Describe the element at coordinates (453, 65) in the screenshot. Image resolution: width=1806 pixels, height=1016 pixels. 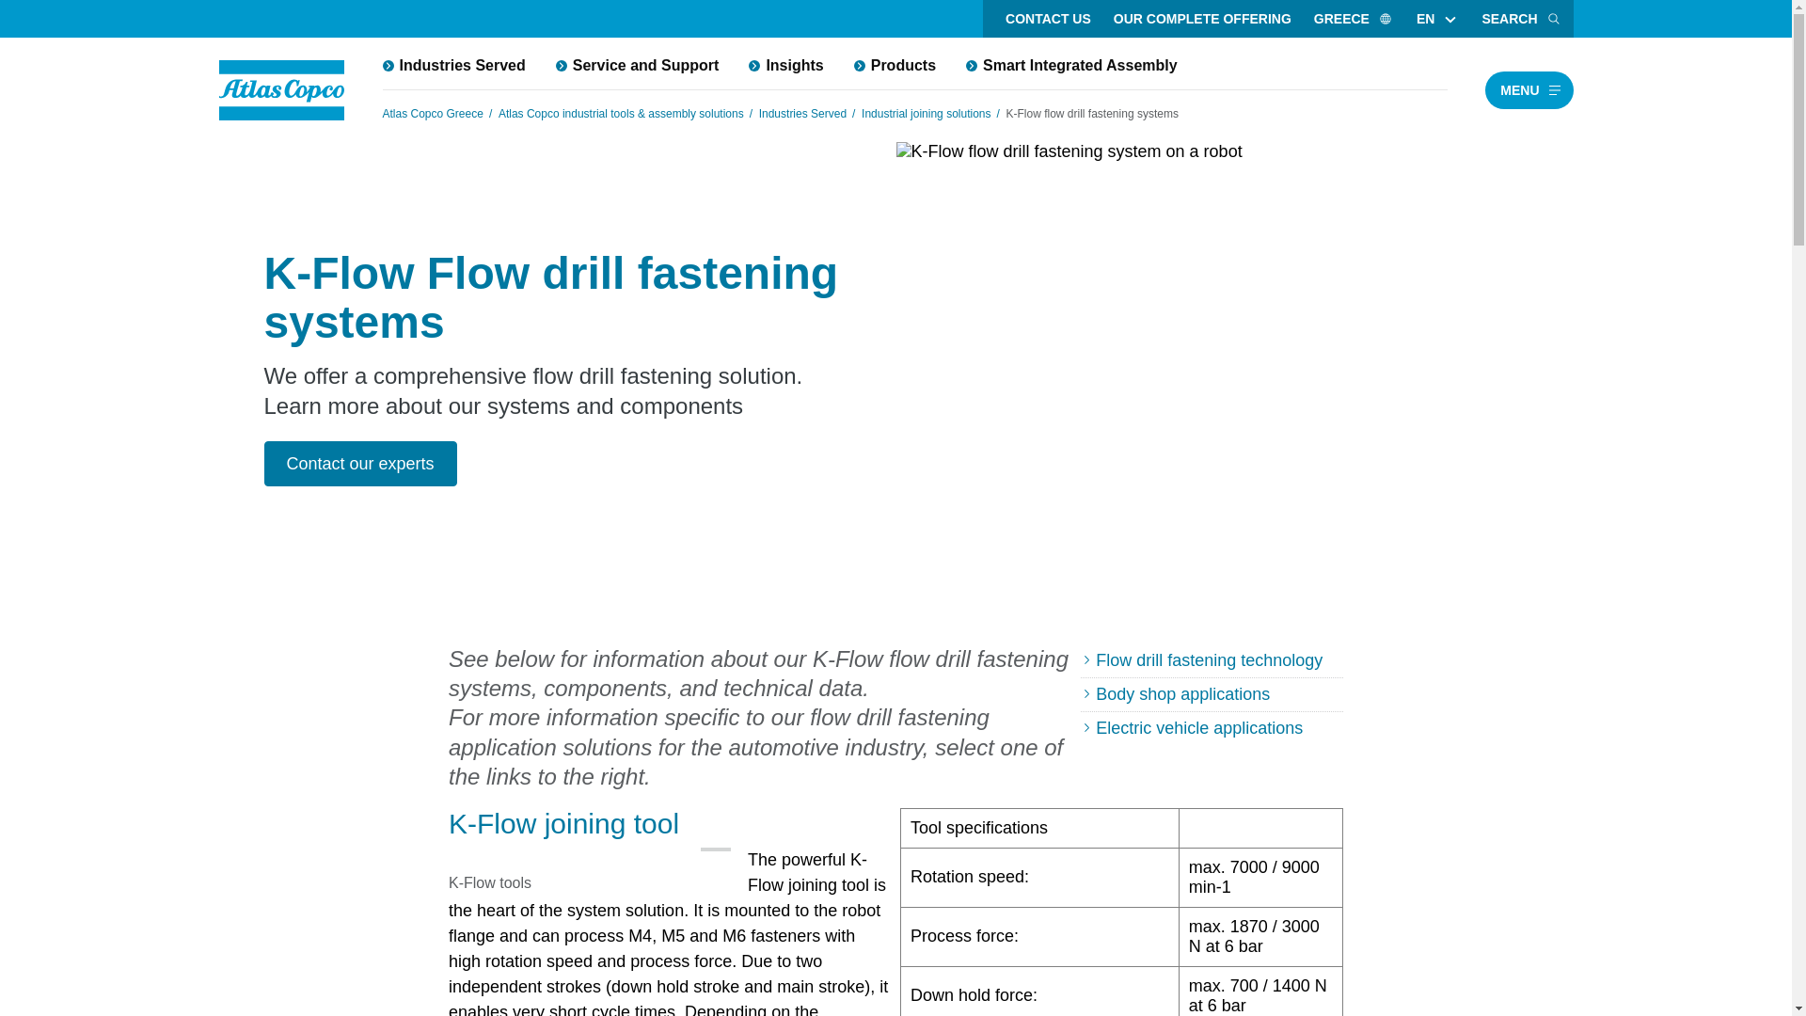
I see `Industries Served` at that location.